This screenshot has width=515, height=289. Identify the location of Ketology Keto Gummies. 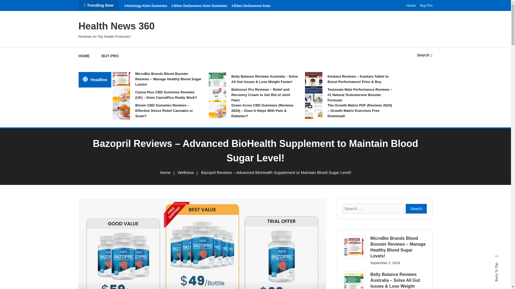
(145, 6).